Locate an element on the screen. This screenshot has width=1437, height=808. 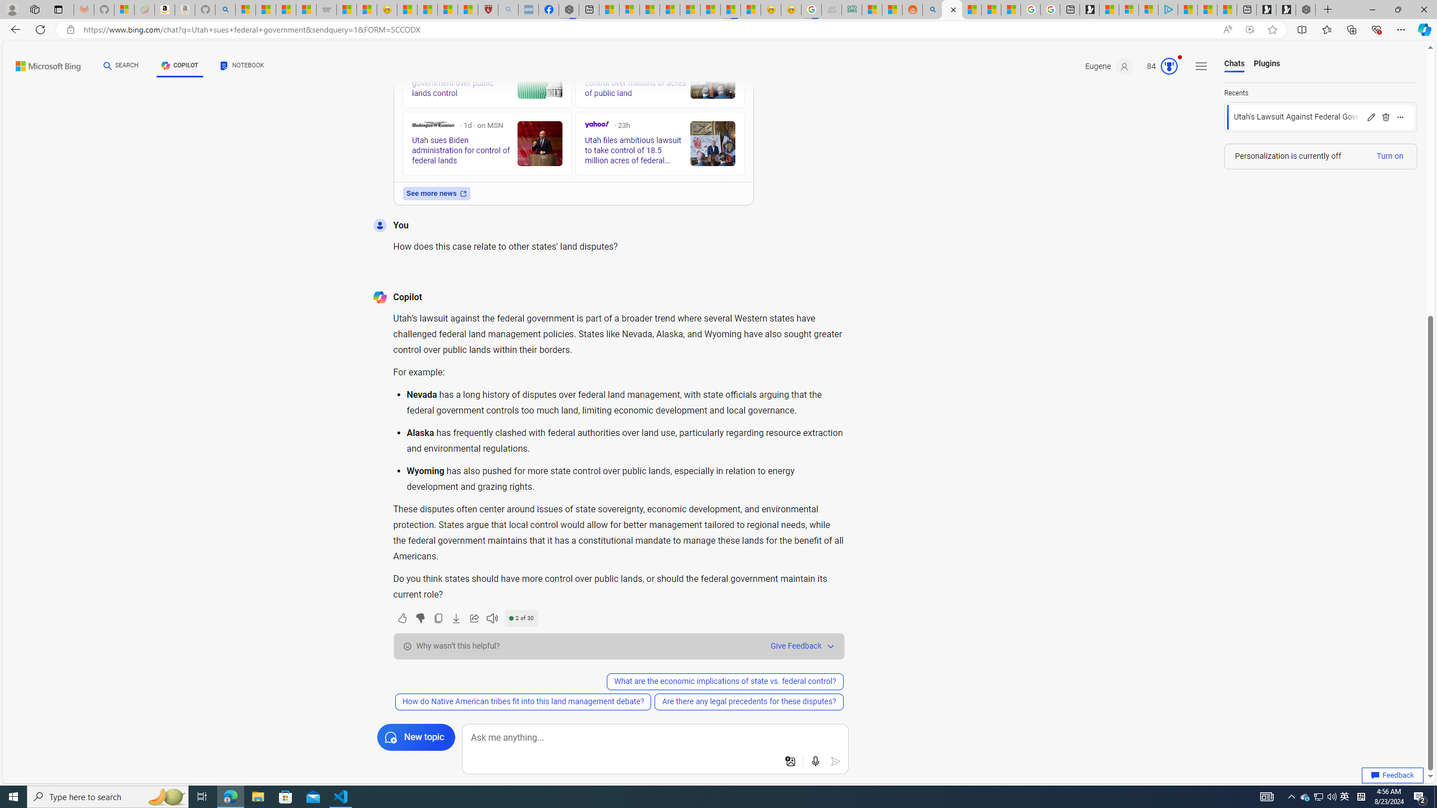
Share is located at coordinates (473, 618).